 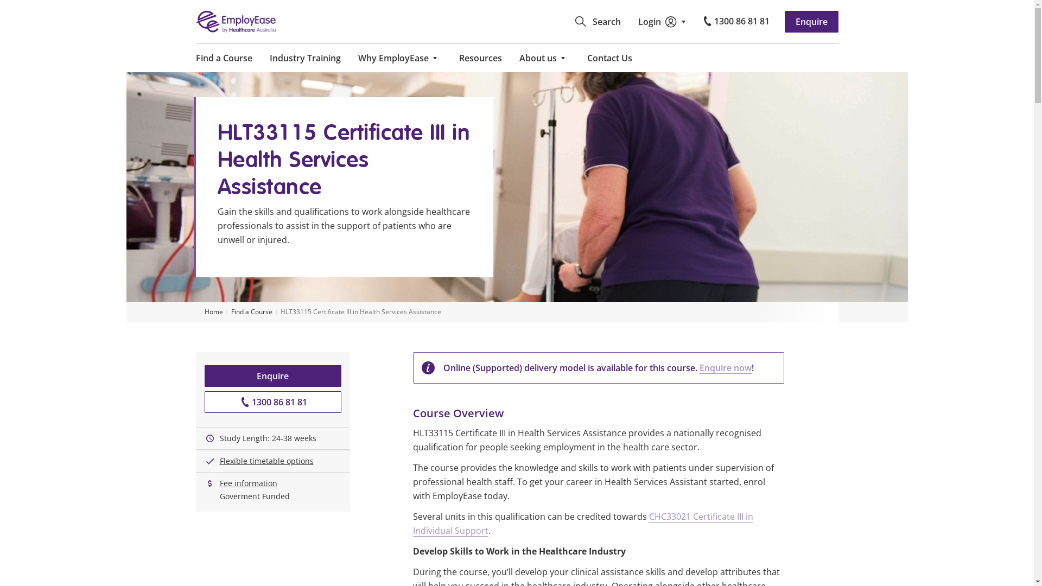 What do you see at coordinates (224, 58) in the screenshot?
I see `Find a Course` at bounding box center [224, 58].